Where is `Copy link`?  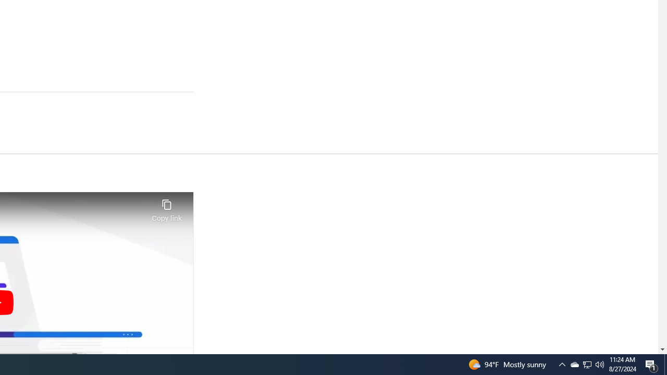 Copy link is located at coordinates (167, 207).